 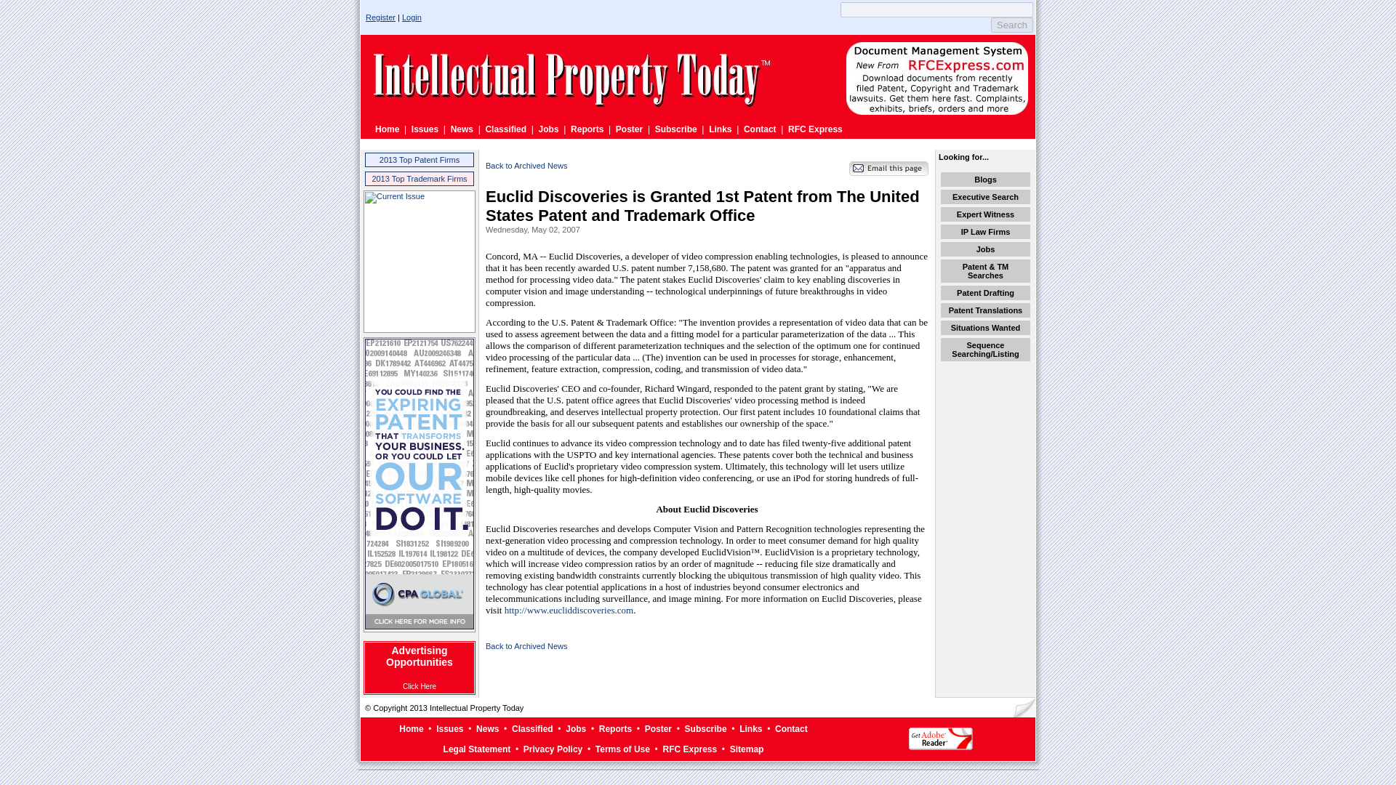 I want to click on Home, so click(x=387, y=129).